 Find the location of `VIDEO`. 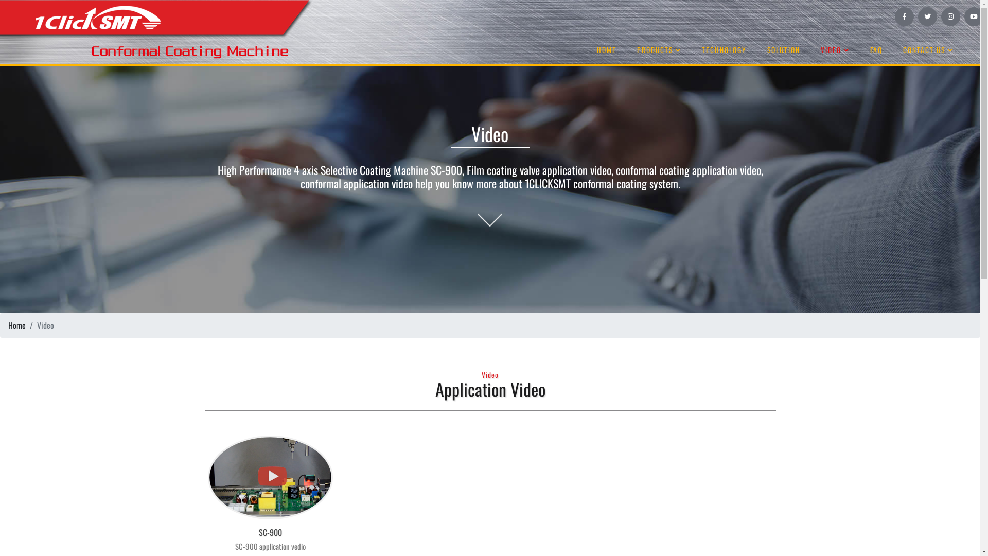

VIDEO is located at coordinates (835, 50).